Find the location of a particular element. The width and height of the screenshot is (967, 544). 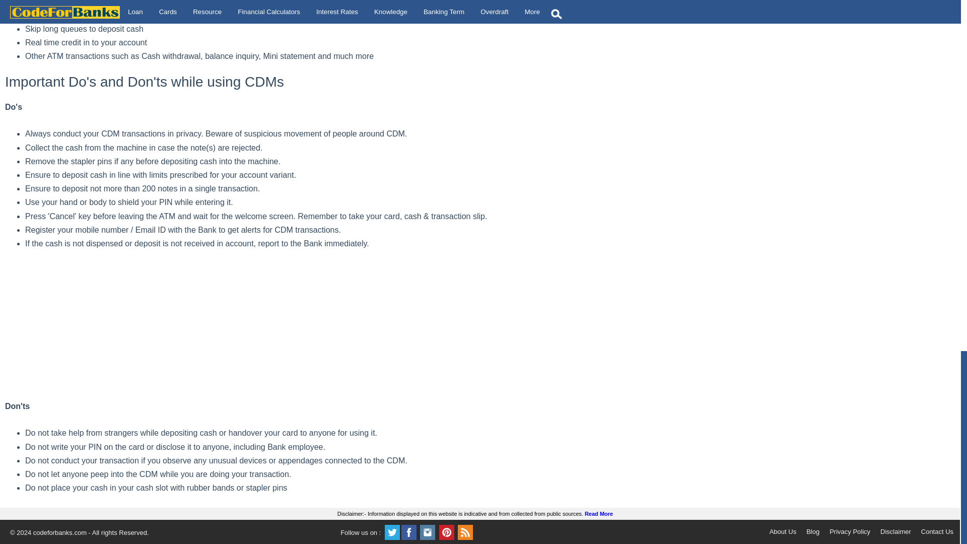

codeforbanks.com is located at coordinates (59, 532).